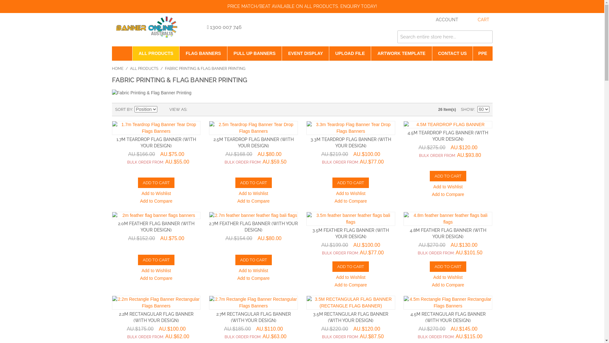  Describe the element at coordinates (350, 53) in the screenshot. I see `UPLOAD FILE` at that location.